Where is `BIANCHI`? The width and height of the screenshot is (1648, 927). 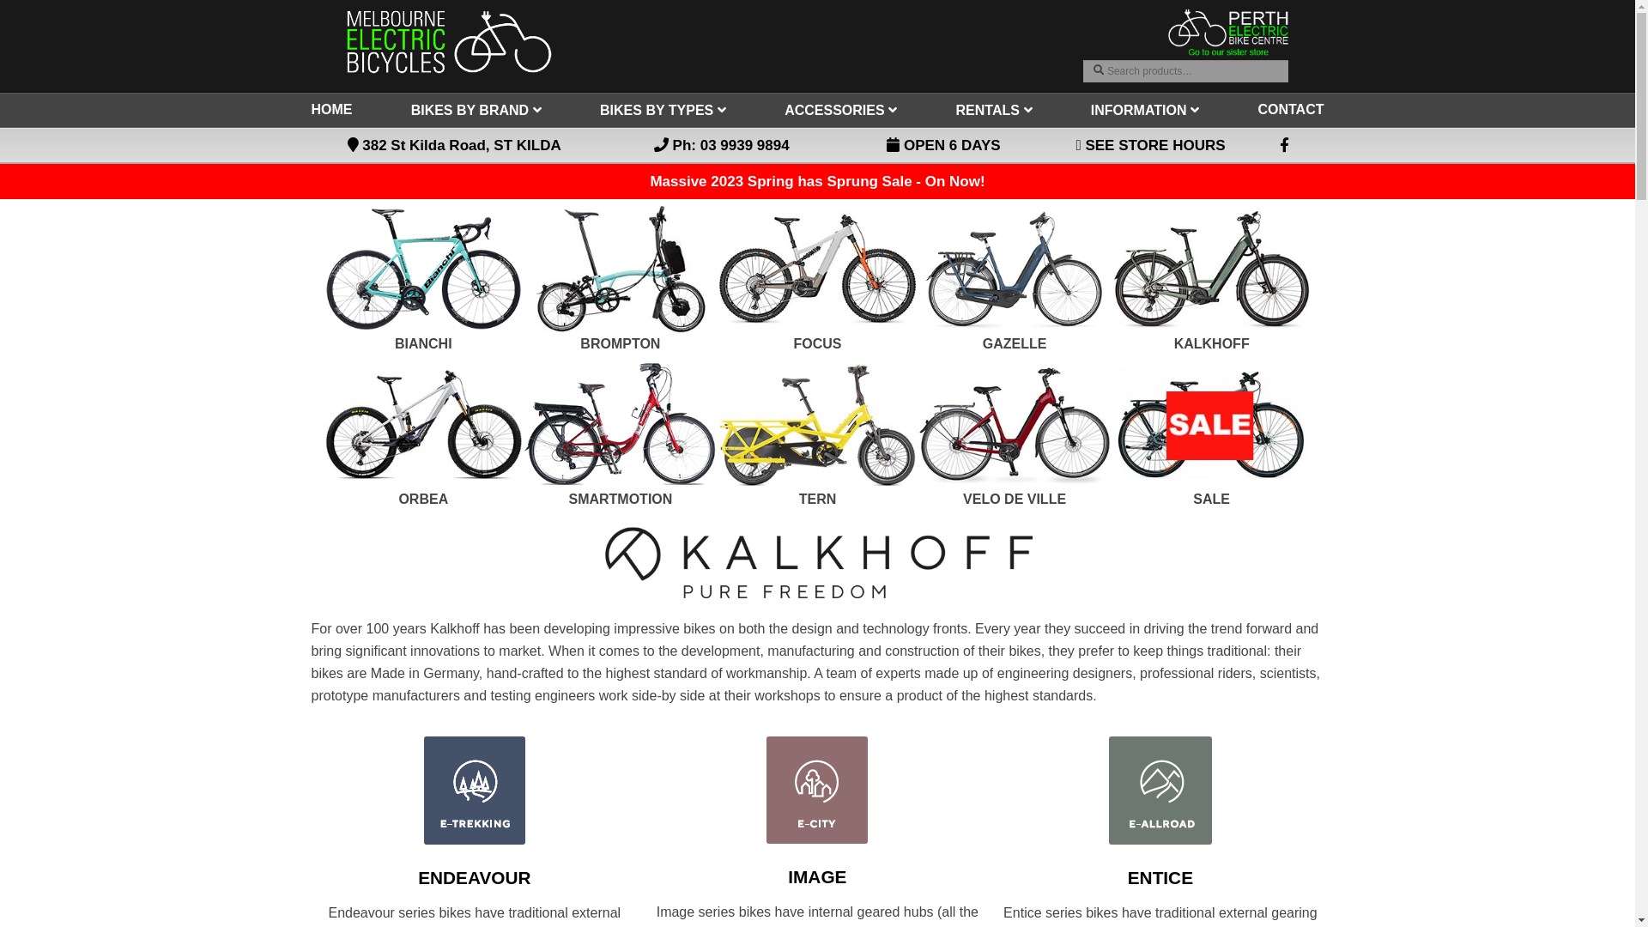 BIANCHI is located at coordinates (424, 343).